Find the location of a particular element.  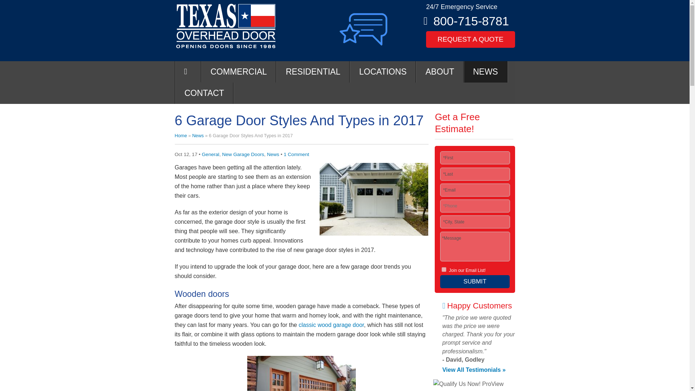

Join our Email List! is located at coordinates (444, 269).